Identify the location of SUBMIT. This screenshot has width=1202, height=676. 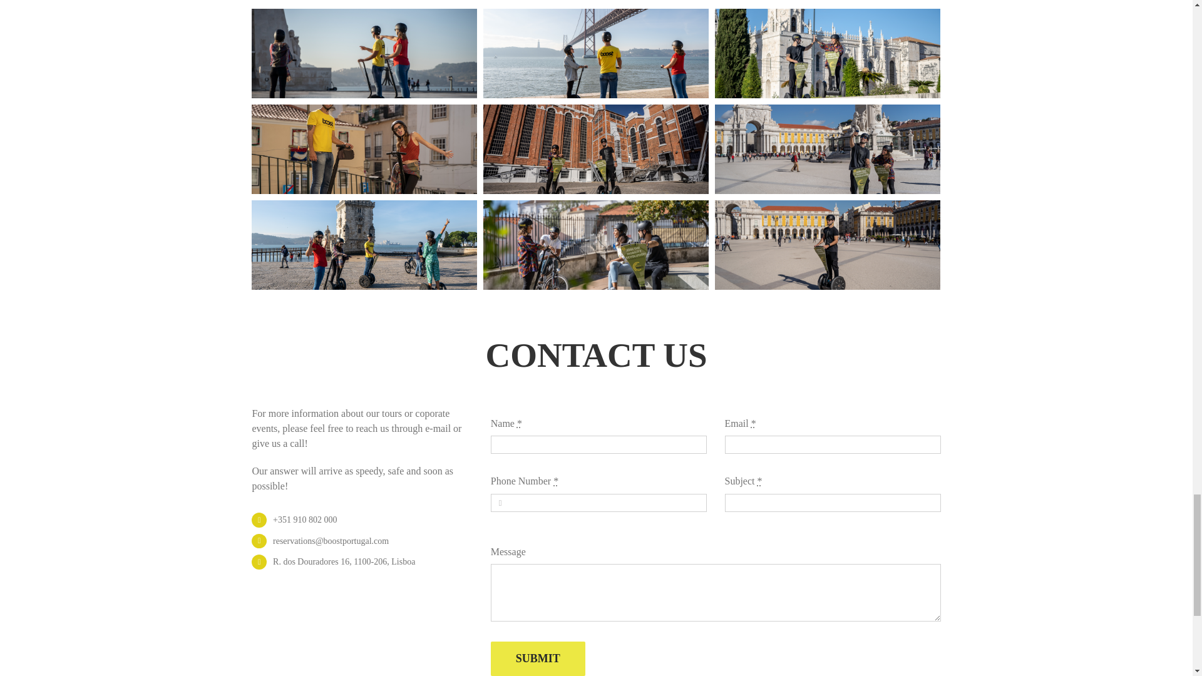
(538, 658).